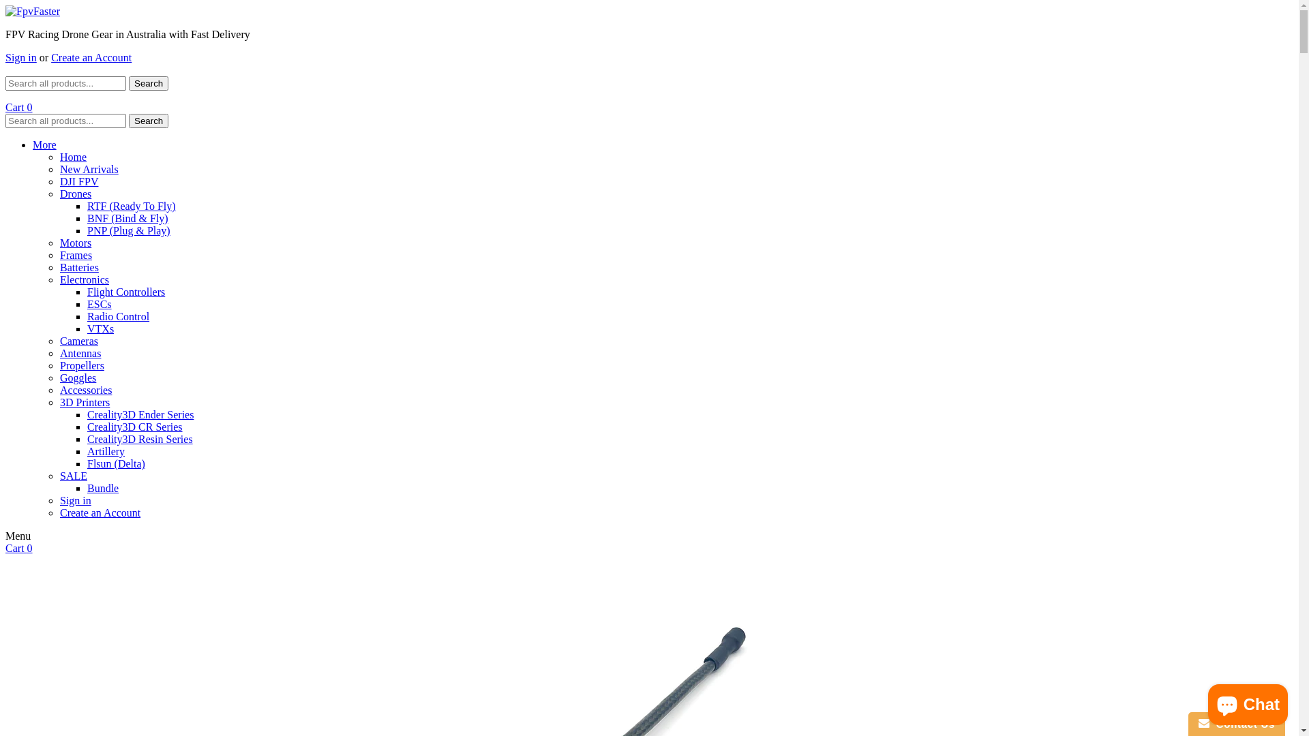 The width and height of the screenshot is (1309, 736). What do you see at coordinates (74, 157) in the screenshot?
I see `Home` at bounding box center [74, 157].